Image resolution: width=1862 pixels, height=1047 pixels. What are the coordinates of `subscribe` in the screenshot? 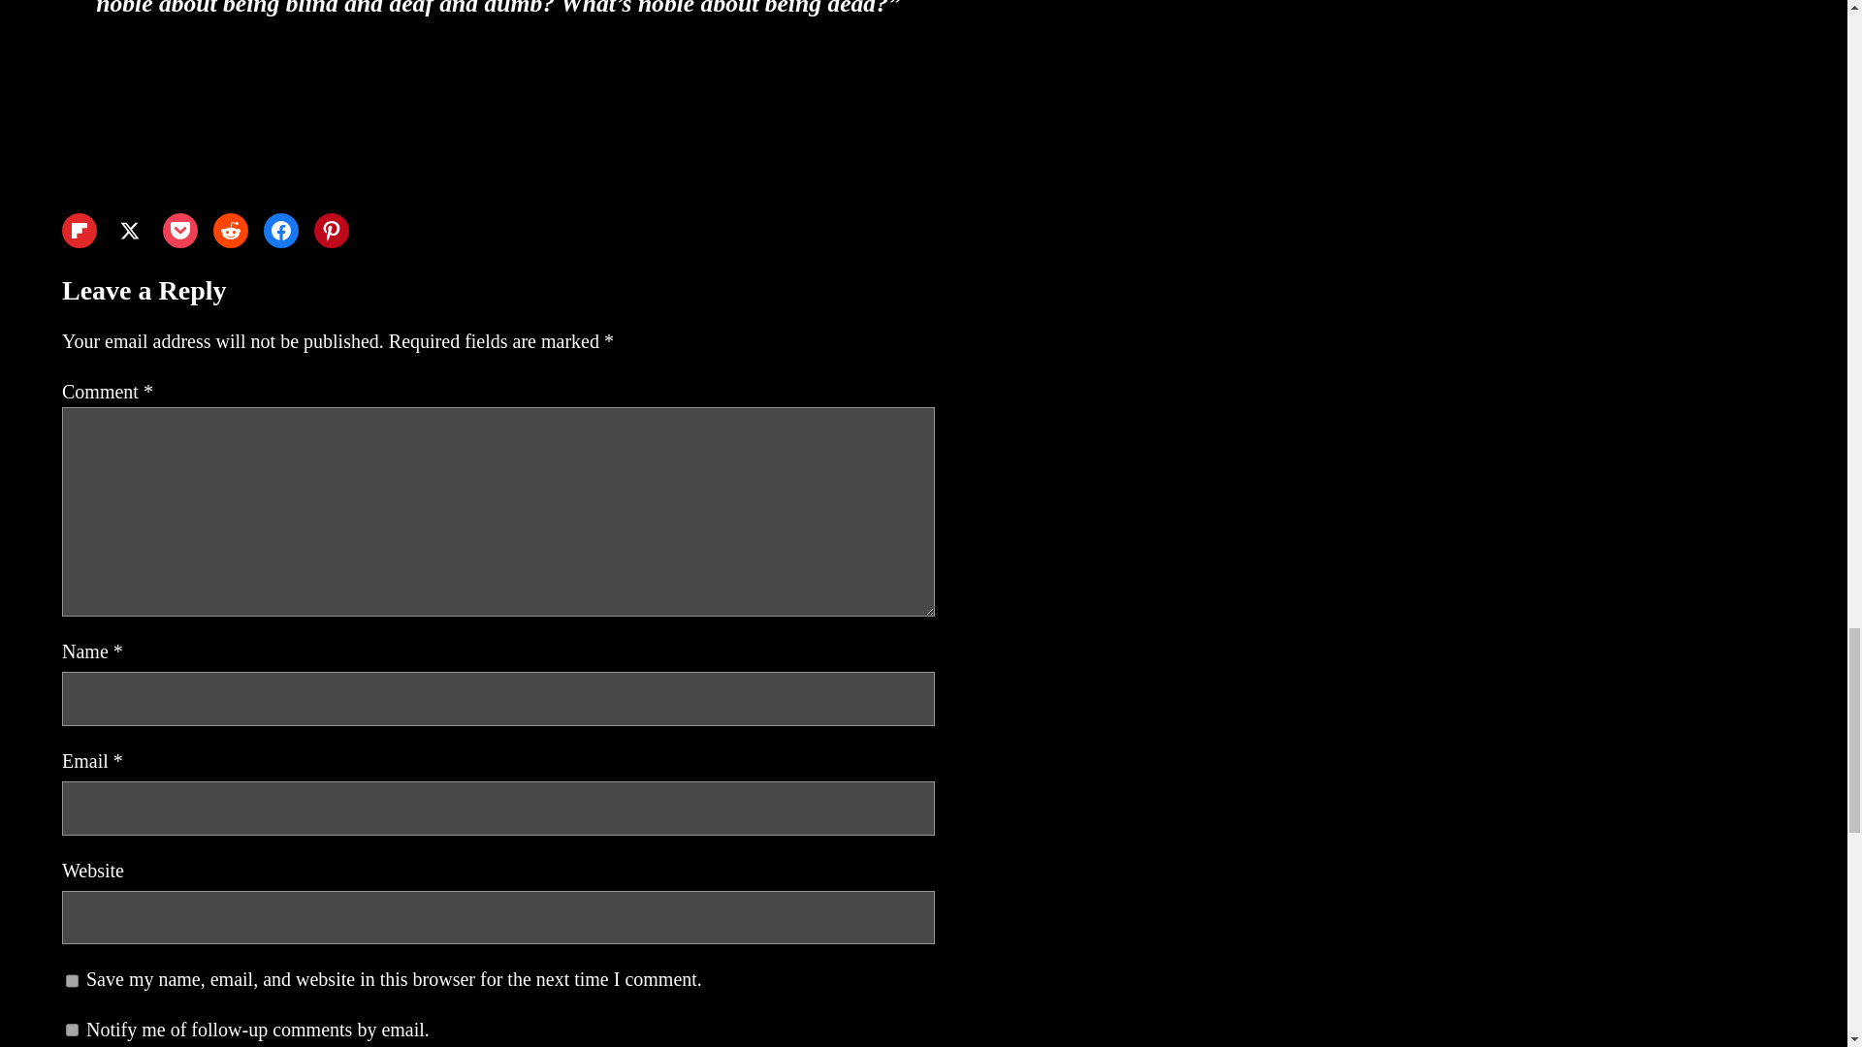 It's located at (72, 1030).